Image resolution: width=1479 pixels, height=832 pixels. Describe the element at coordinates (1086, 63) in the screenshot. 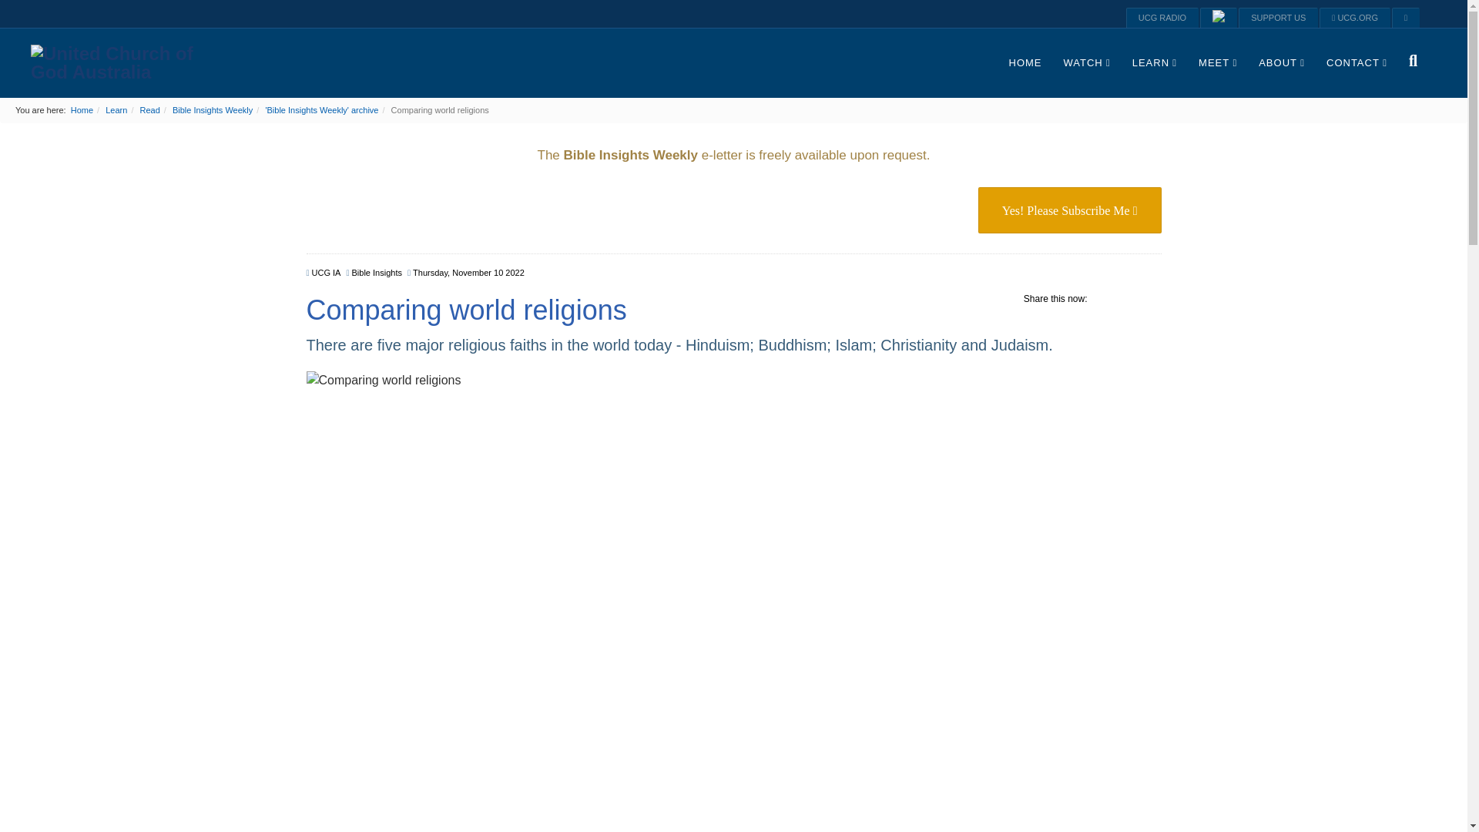

I see `WATCH` at that location.